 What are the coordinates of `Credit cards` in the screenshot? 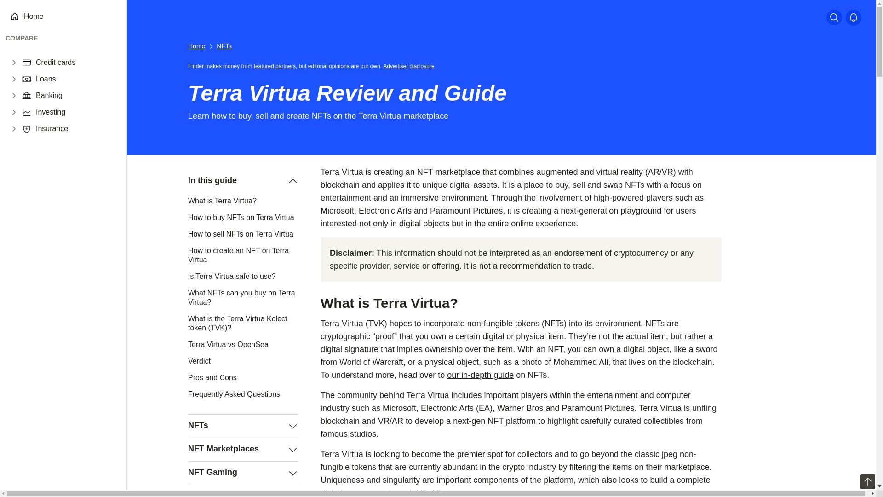 It's located at (55, 63).